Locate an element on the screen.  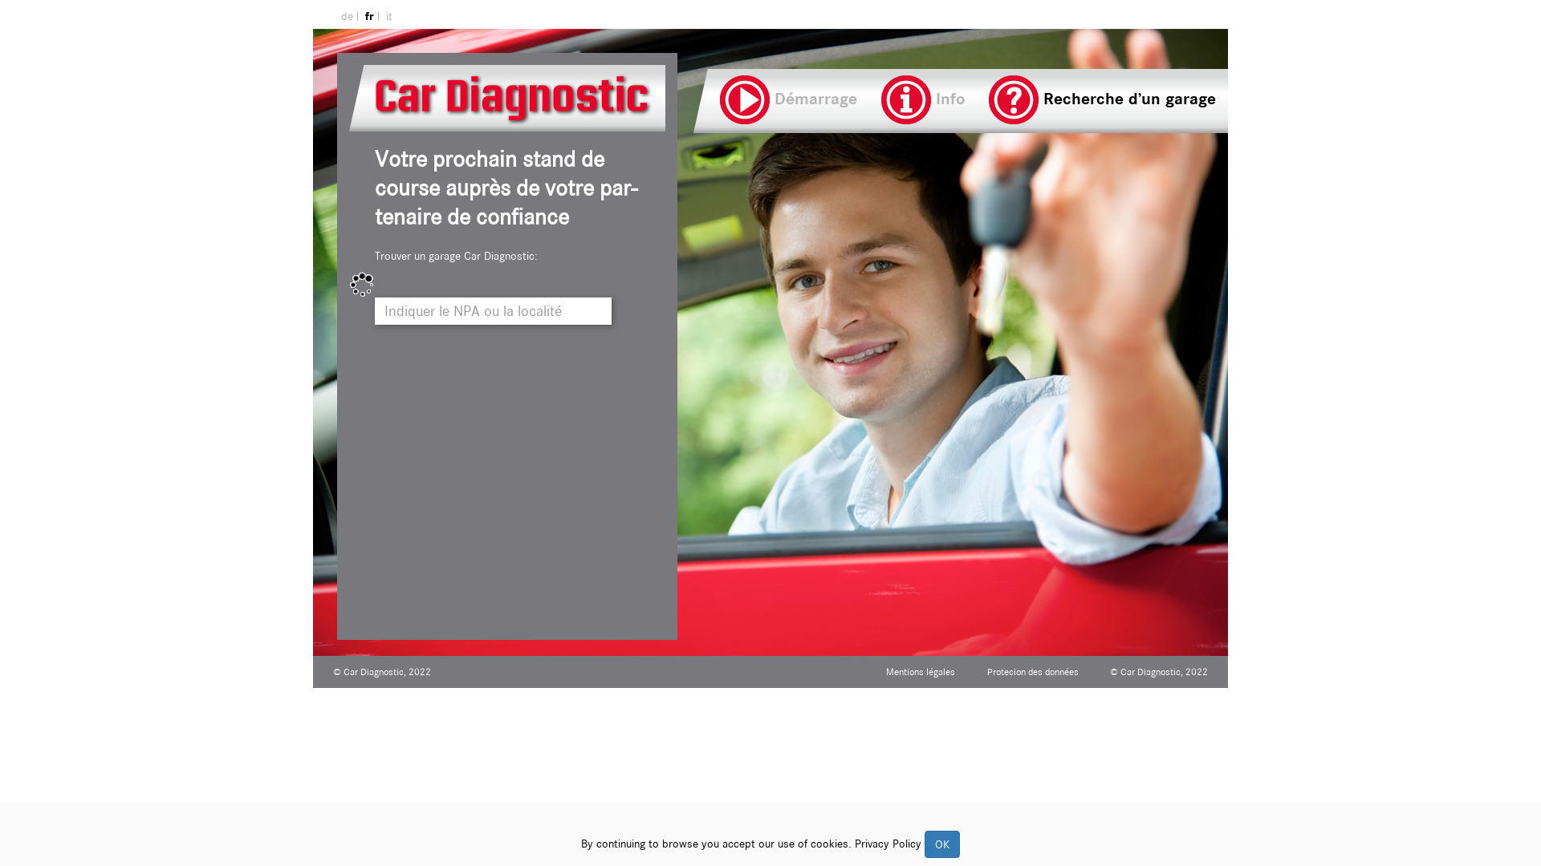
Info is located at coordinates (923, 96).